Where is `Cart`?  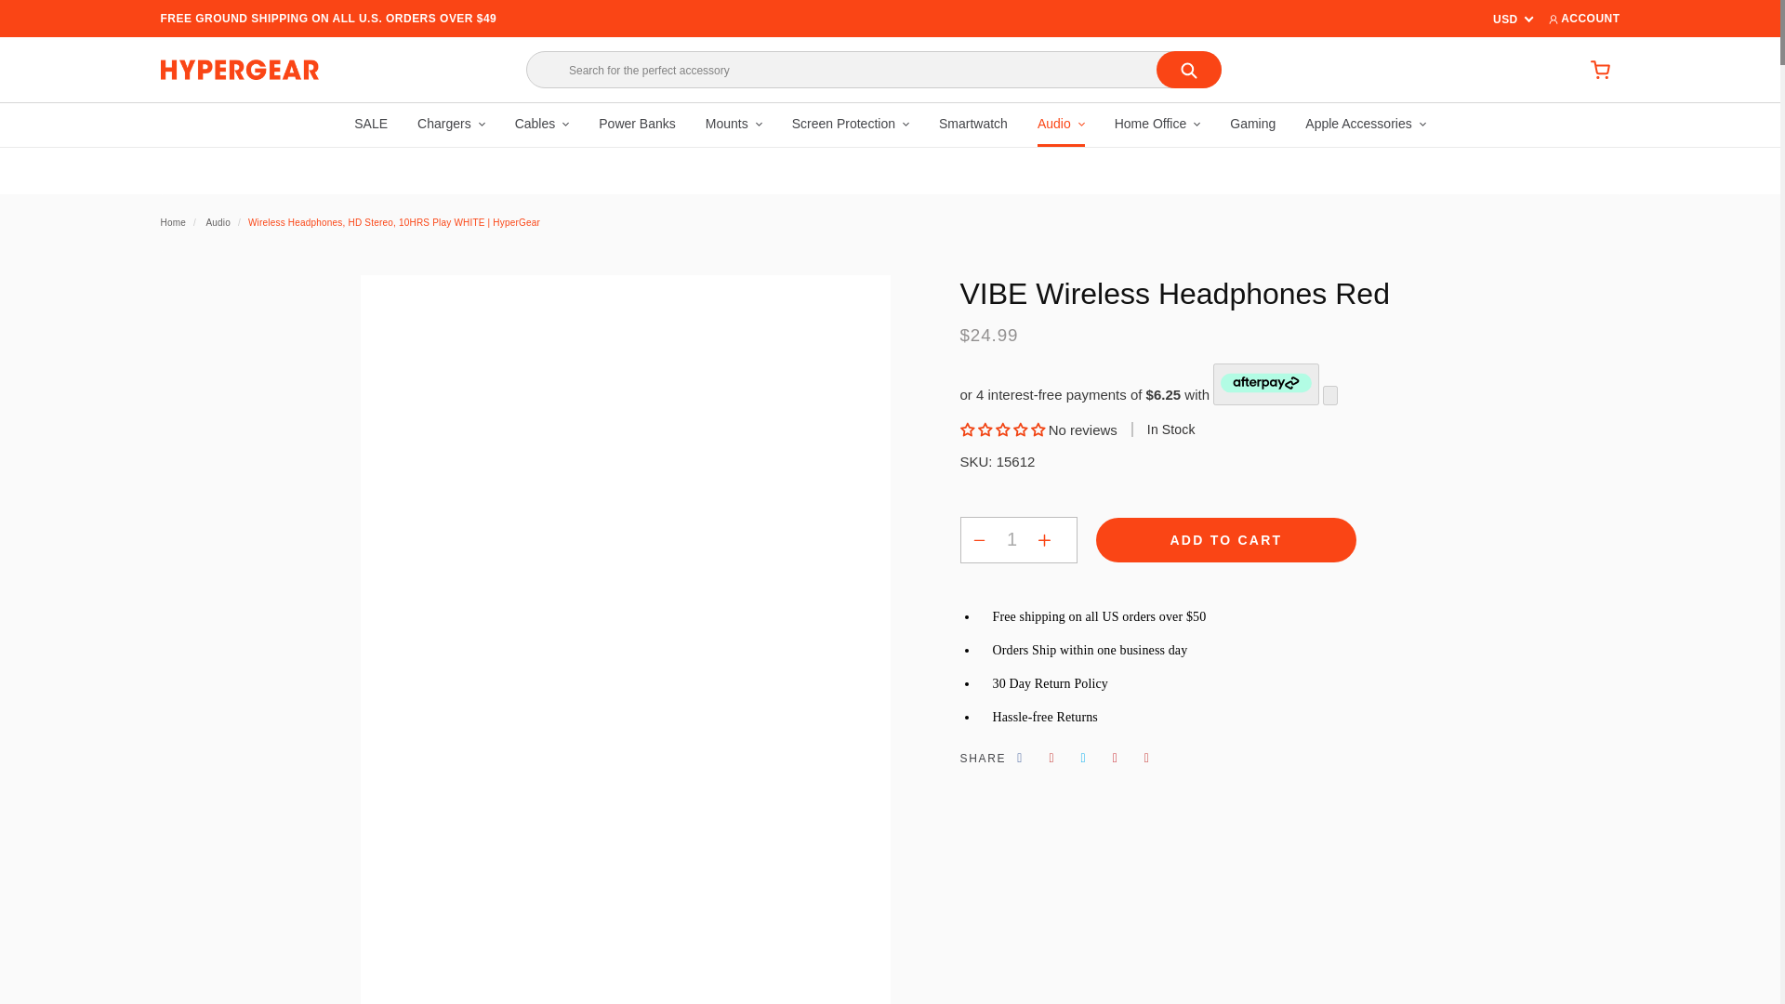 Cart is located at coordinates (1599, 71).